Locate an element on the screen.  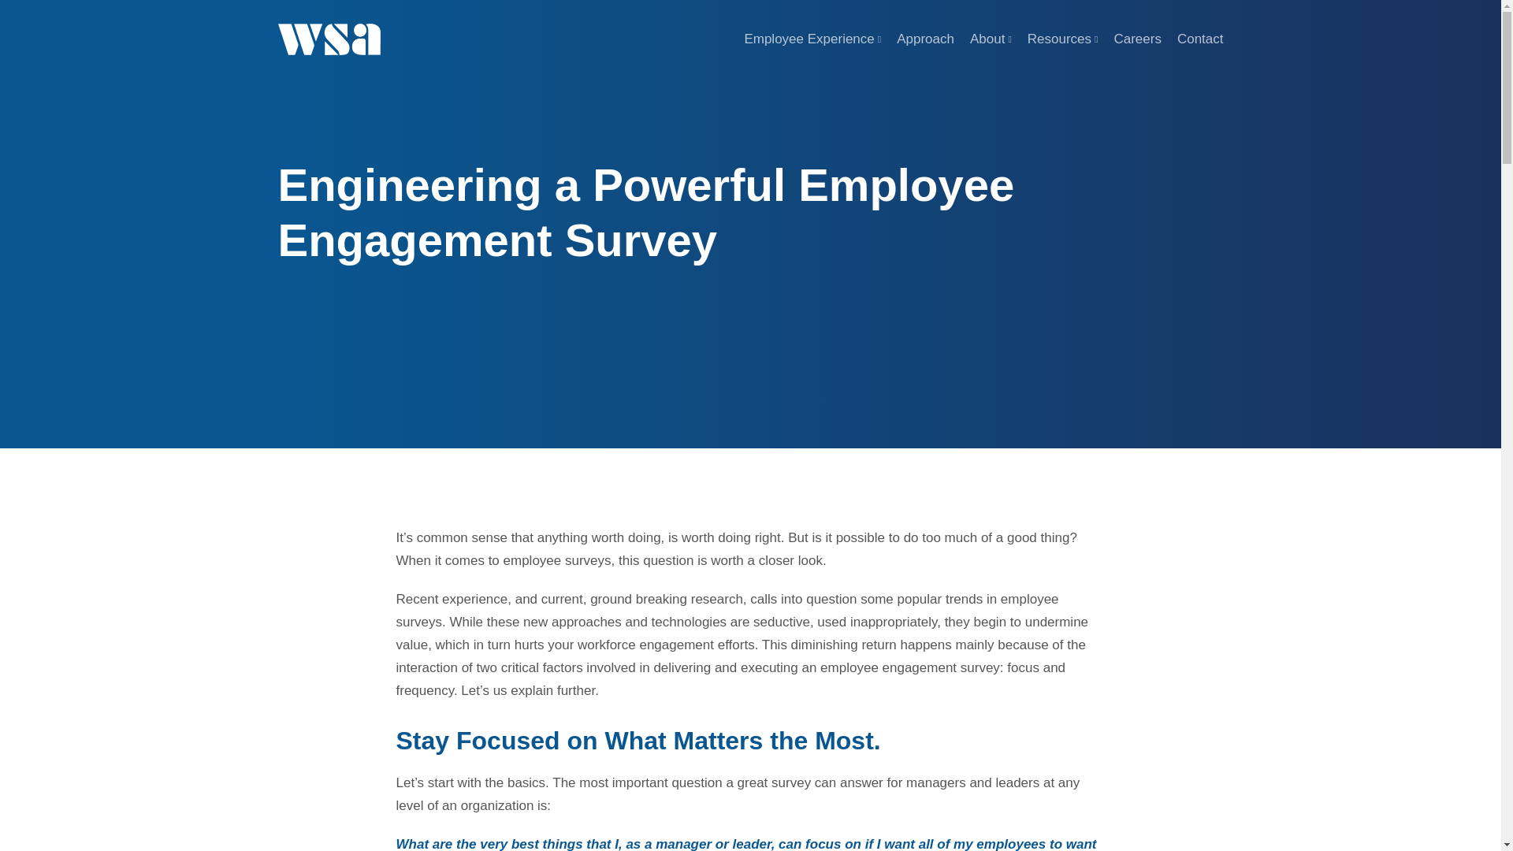
About is located at coordinates (991, 39).